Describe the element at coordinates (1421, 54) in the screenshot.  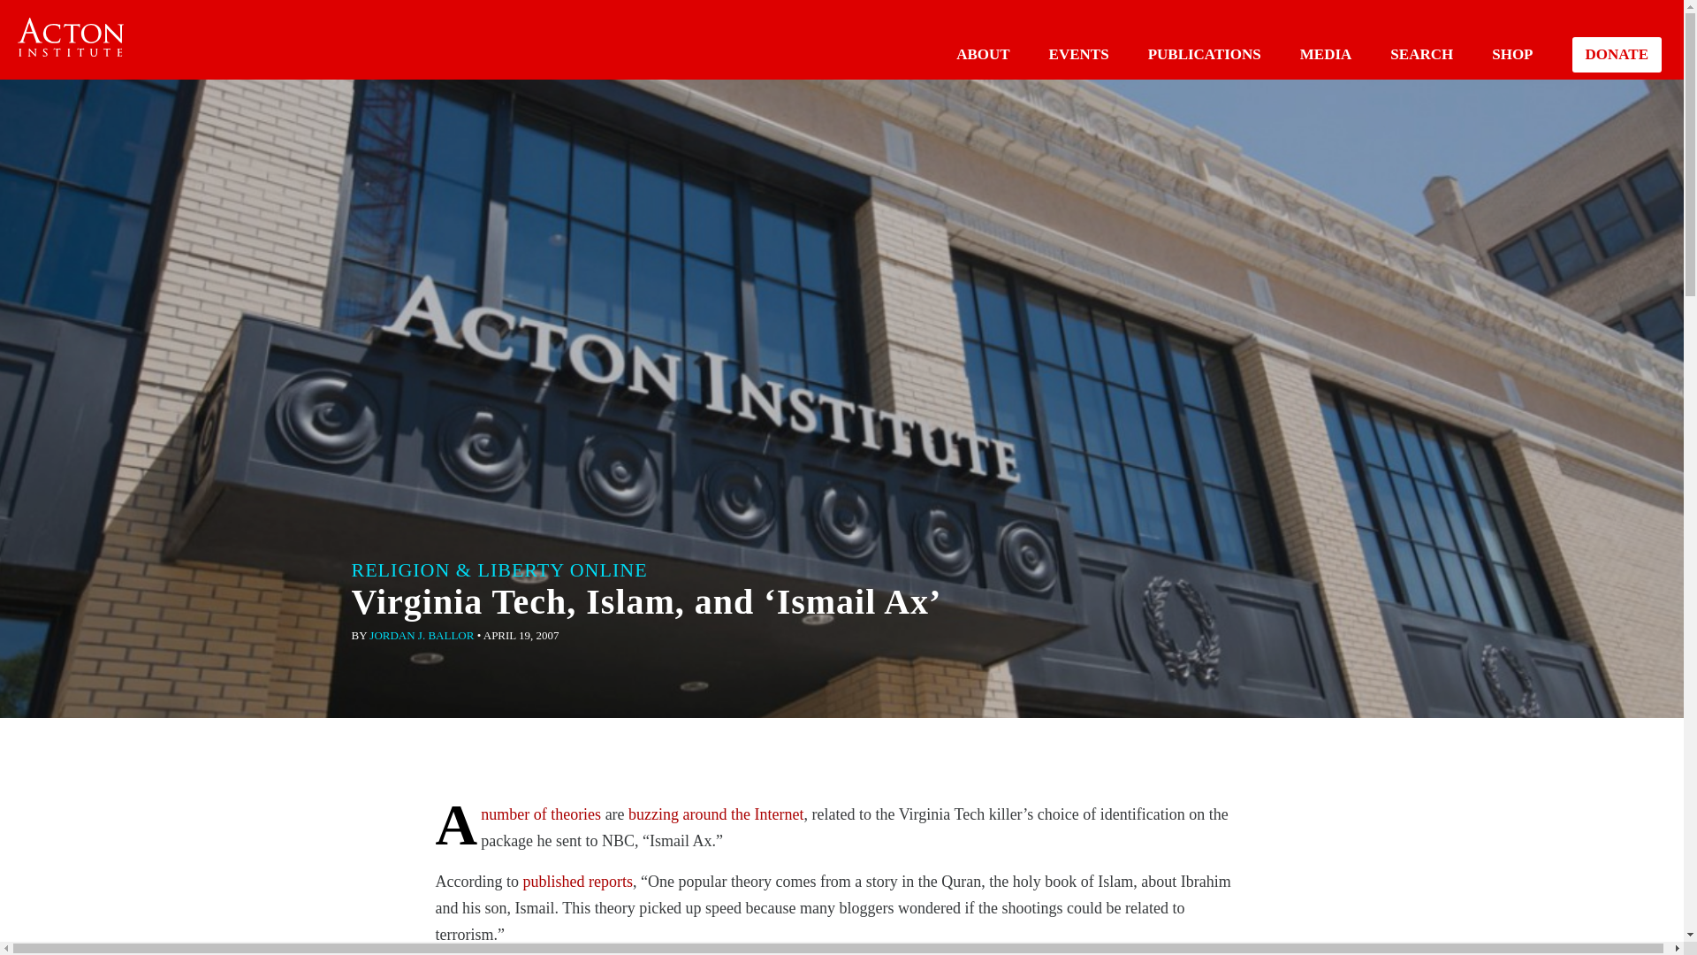
I see `SEARCH` at that location.